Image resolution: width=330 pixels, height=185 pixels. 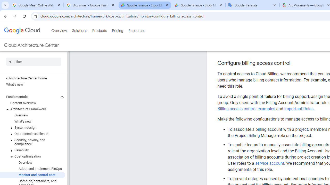 What do you see at coordinates (32, 134) in the screenshot?
I see `Cost optimization` at bounding box center [32, 134].